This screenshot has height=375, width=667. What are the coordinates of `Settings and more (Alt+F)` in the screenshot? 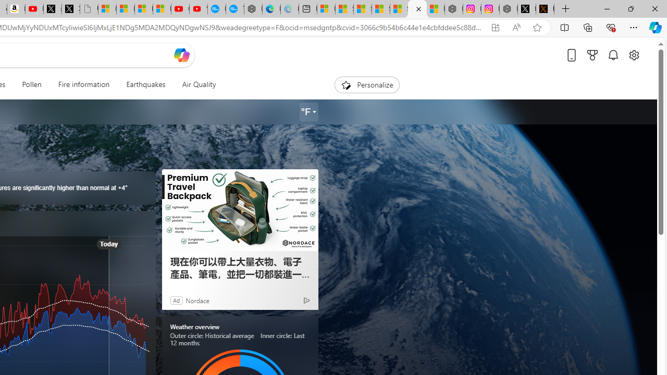 It's located at (634, 27).